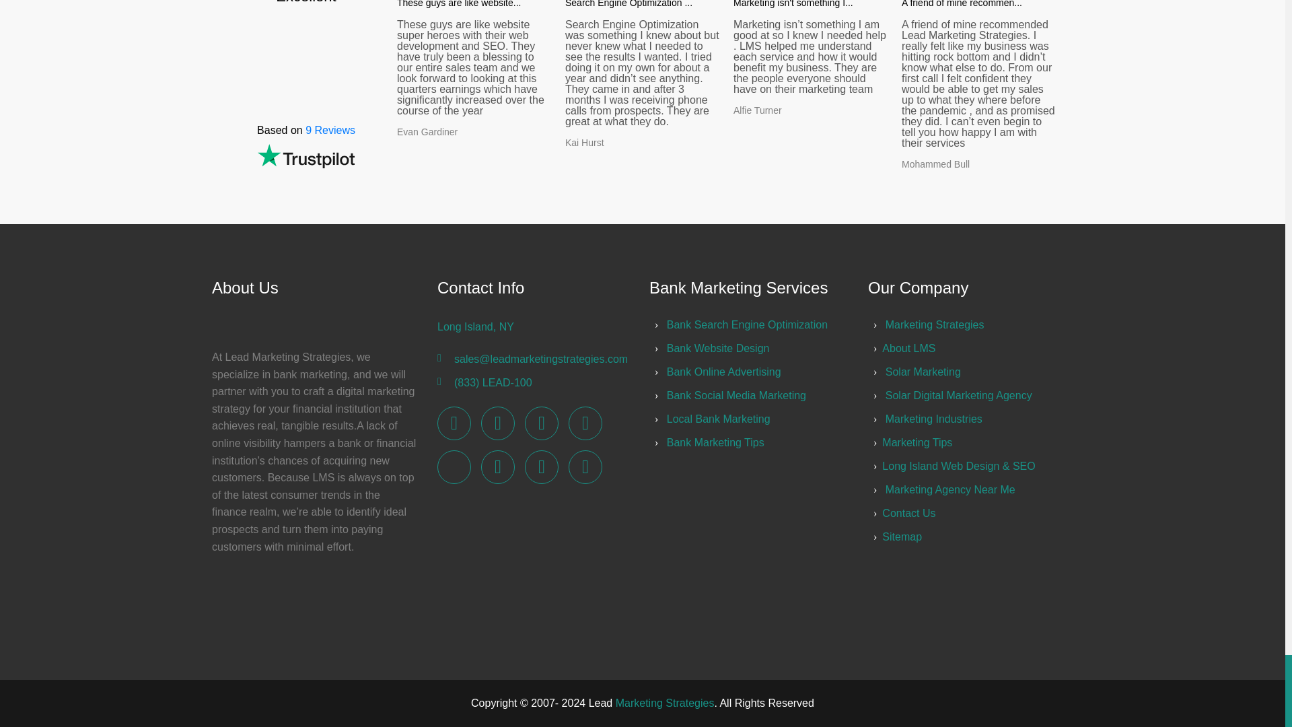 This screenshot has height=727, width=1292. Describe the element at coordinates (541, 423) in the screenshot. I see `Lead Marketing Strategies` at that location.